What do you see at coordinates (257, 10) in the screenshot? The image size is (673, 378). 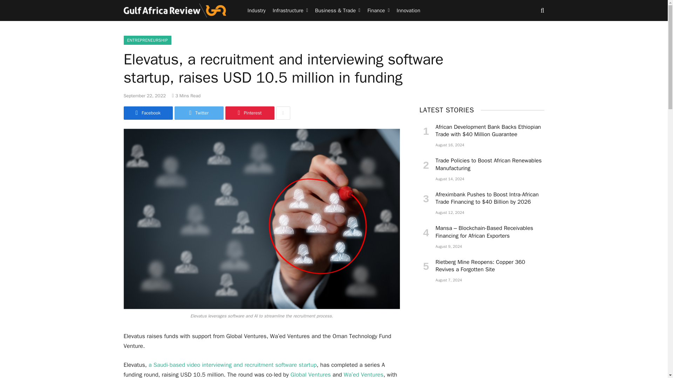 I see `Industry` at bounding box center [257, 10].